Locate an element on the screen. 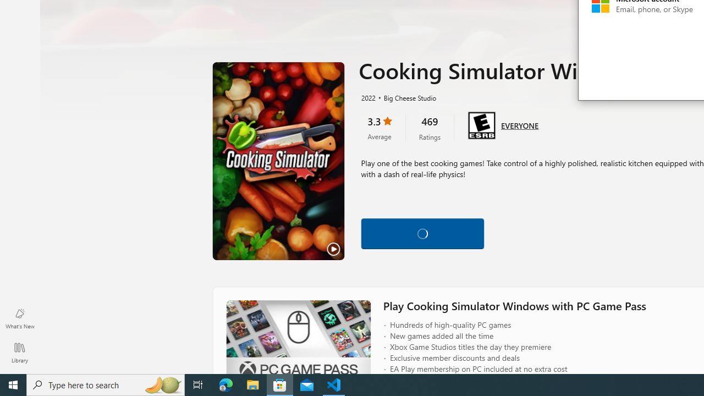  AutomationID: Button is located at coordinates (422, 233).